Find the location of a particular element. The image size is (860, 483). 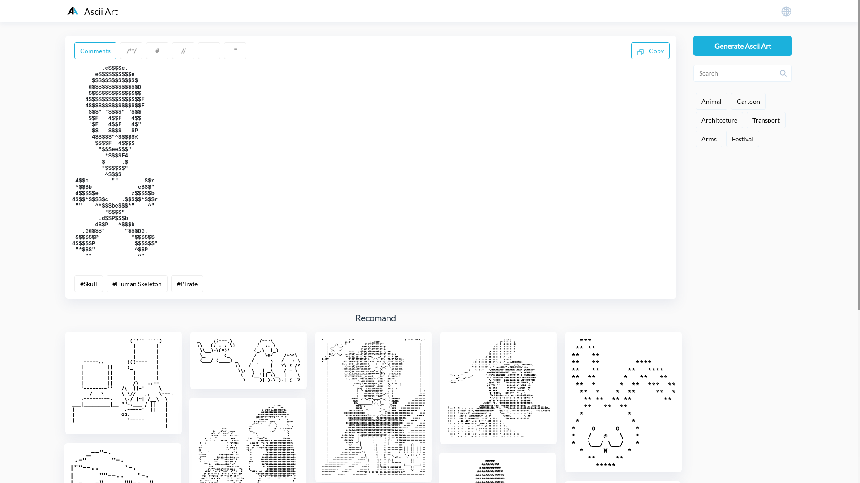

Generate Ascii Art is located at coordinates (743, 46).